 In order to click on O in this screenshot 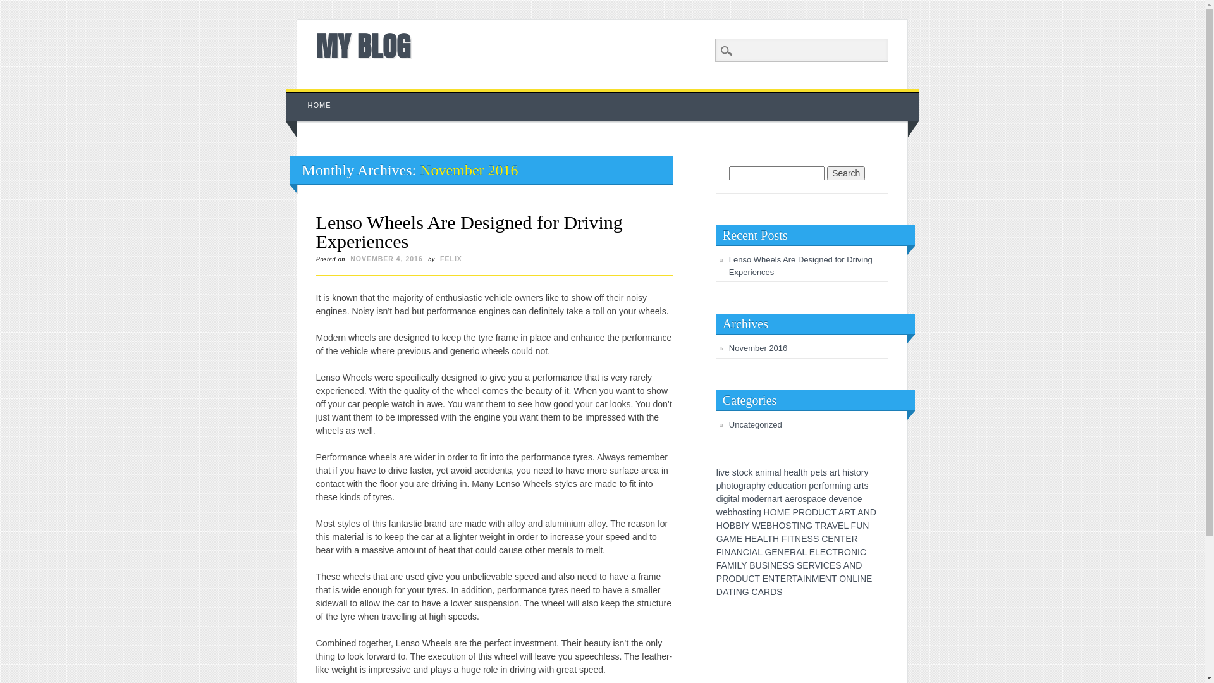, I will do `click(842, 579)`.